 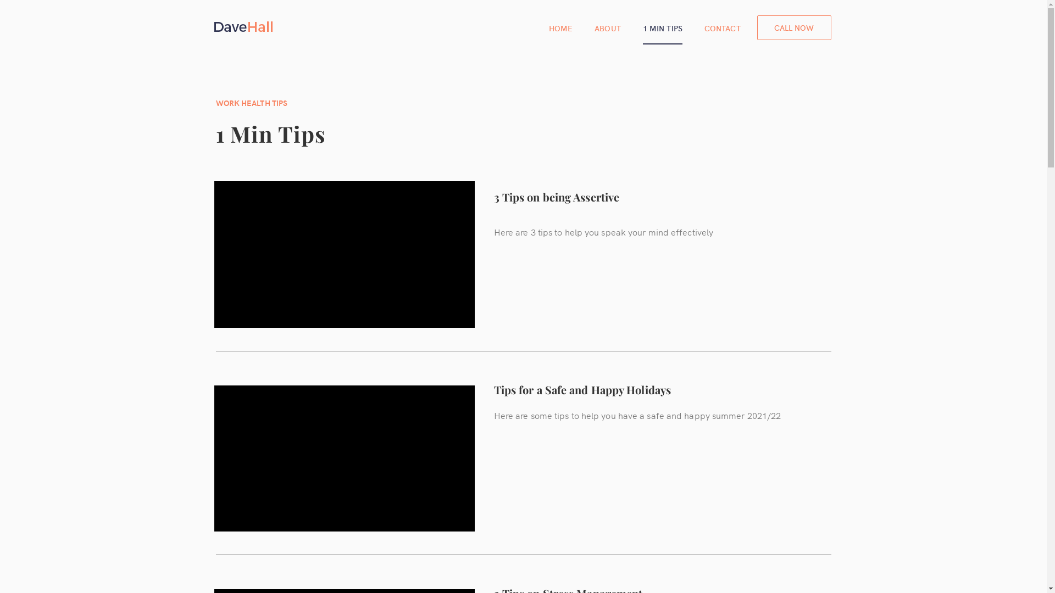 What do you see at coordinates (795, 27) in the screenshot?
I see `CALL NOW` at bounding box center [795, 27].